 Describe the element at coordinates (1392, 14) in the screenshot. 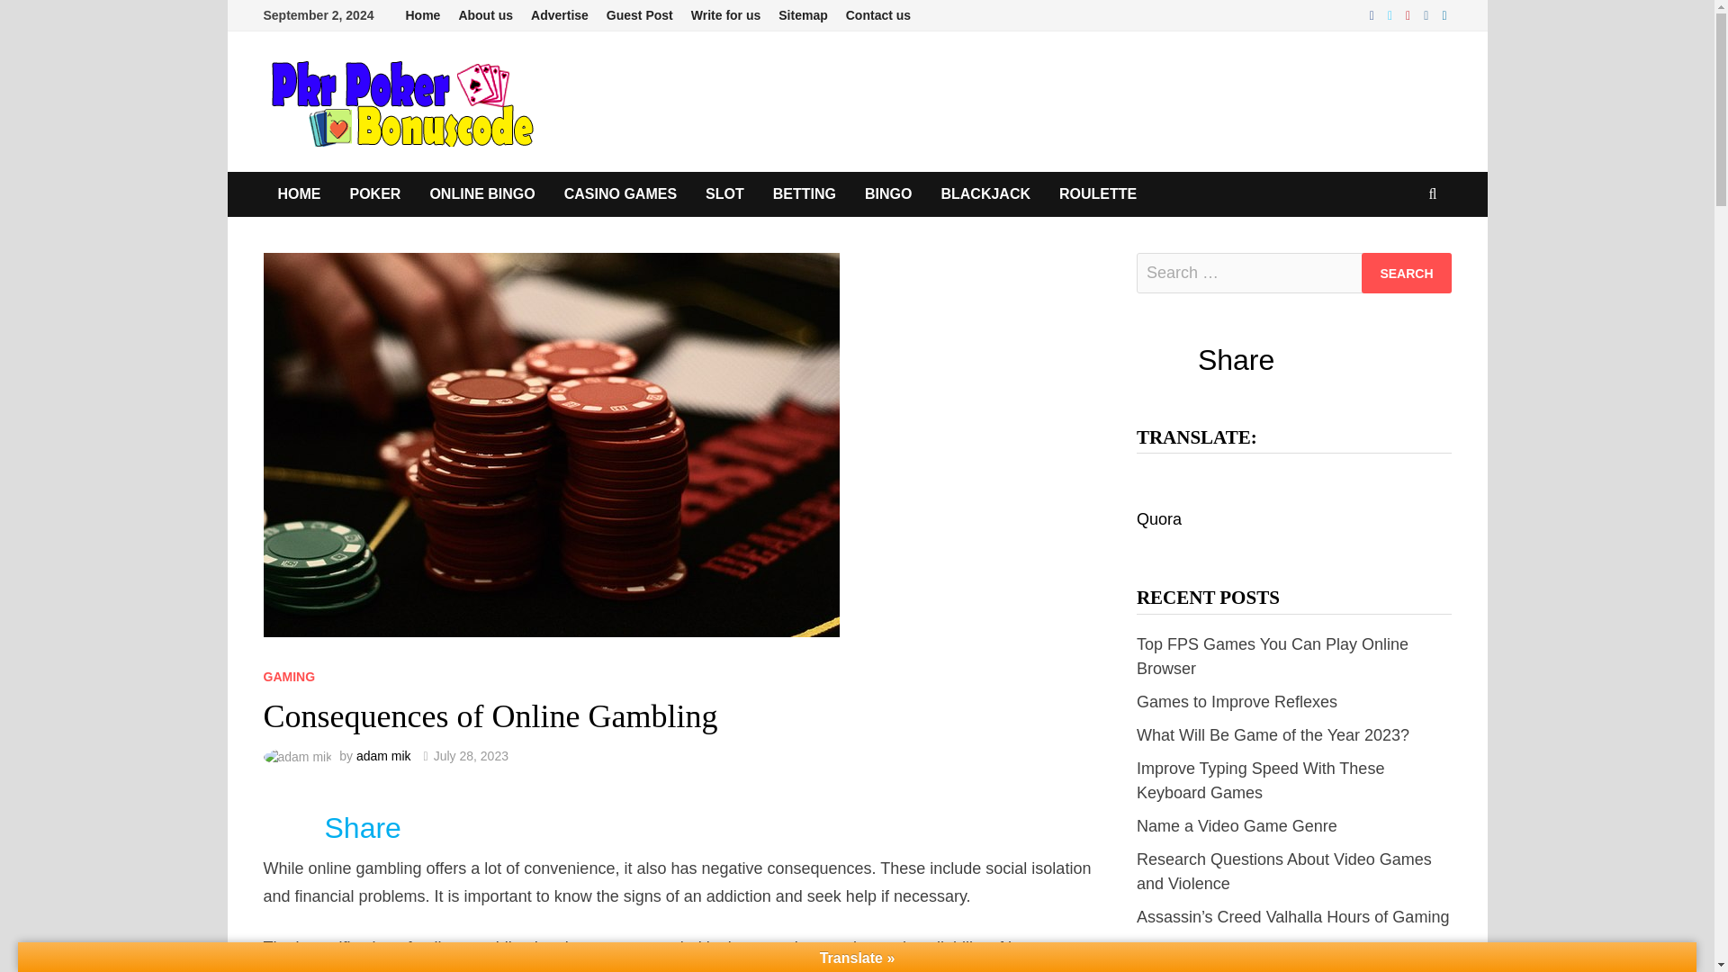

I see `Twitter` at that location.